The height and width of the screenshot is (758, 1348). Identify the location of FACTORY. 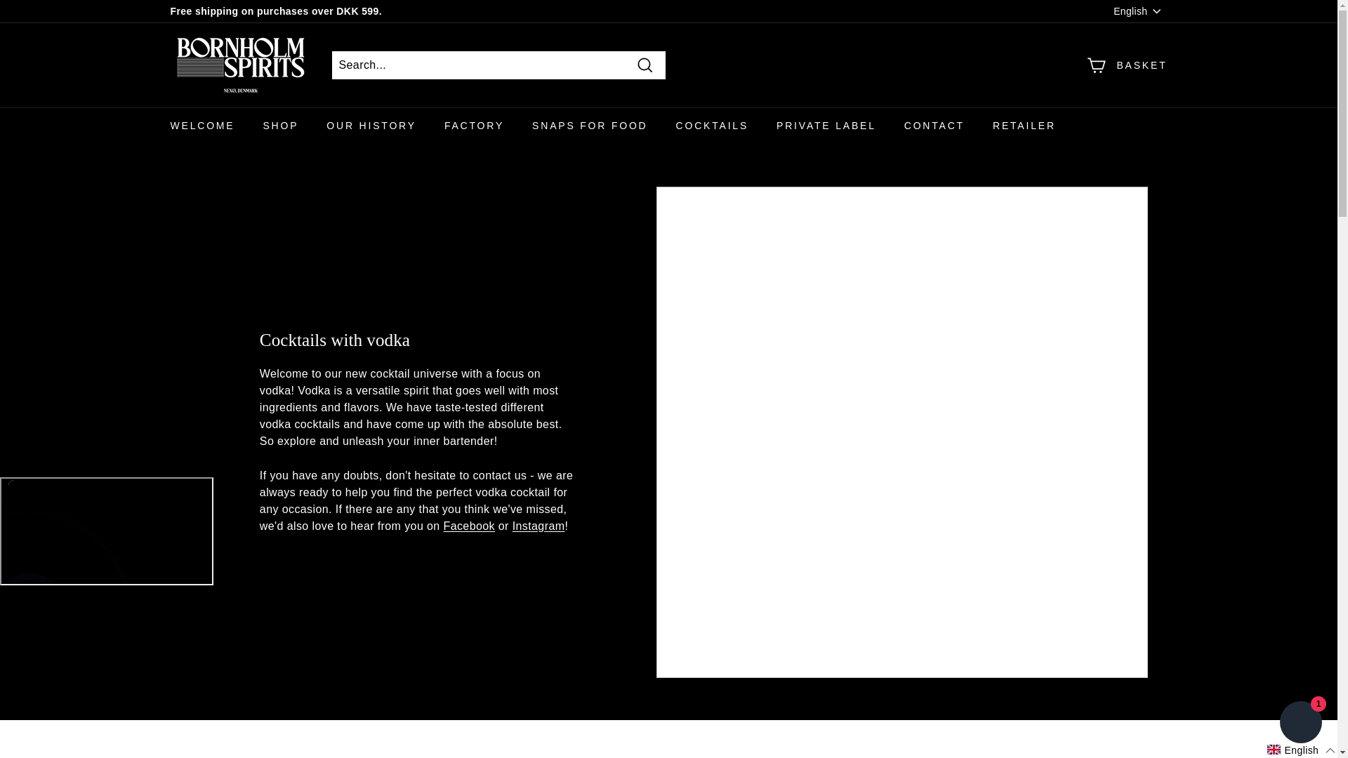
(473, 126).